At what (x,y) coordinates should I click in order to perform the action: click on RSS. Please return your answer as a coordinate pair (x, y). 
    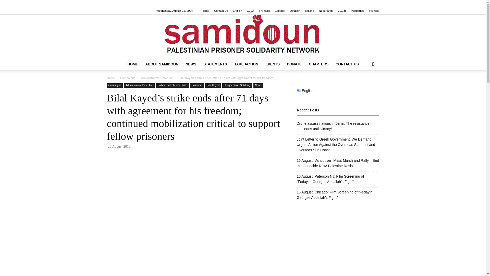
    Looking at the image, I should click on (136, 4).